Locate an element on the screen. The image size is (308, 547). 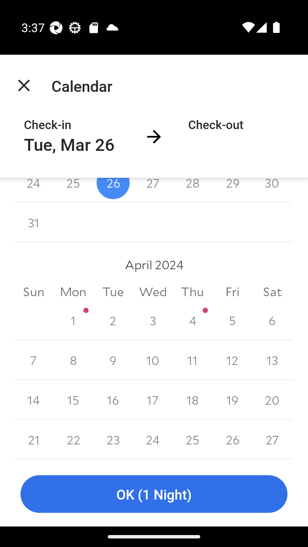
30 30 March 2024 is located at coordinates (272, 190).